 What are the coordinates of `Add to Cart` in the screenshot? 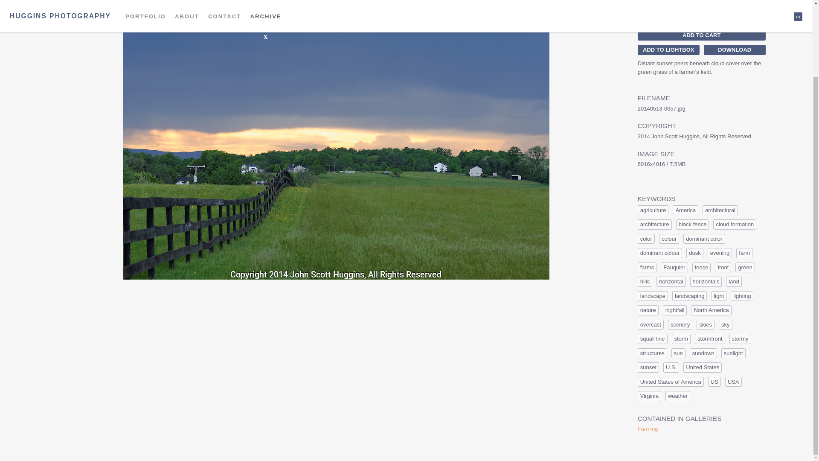 It's located at (702, 35).